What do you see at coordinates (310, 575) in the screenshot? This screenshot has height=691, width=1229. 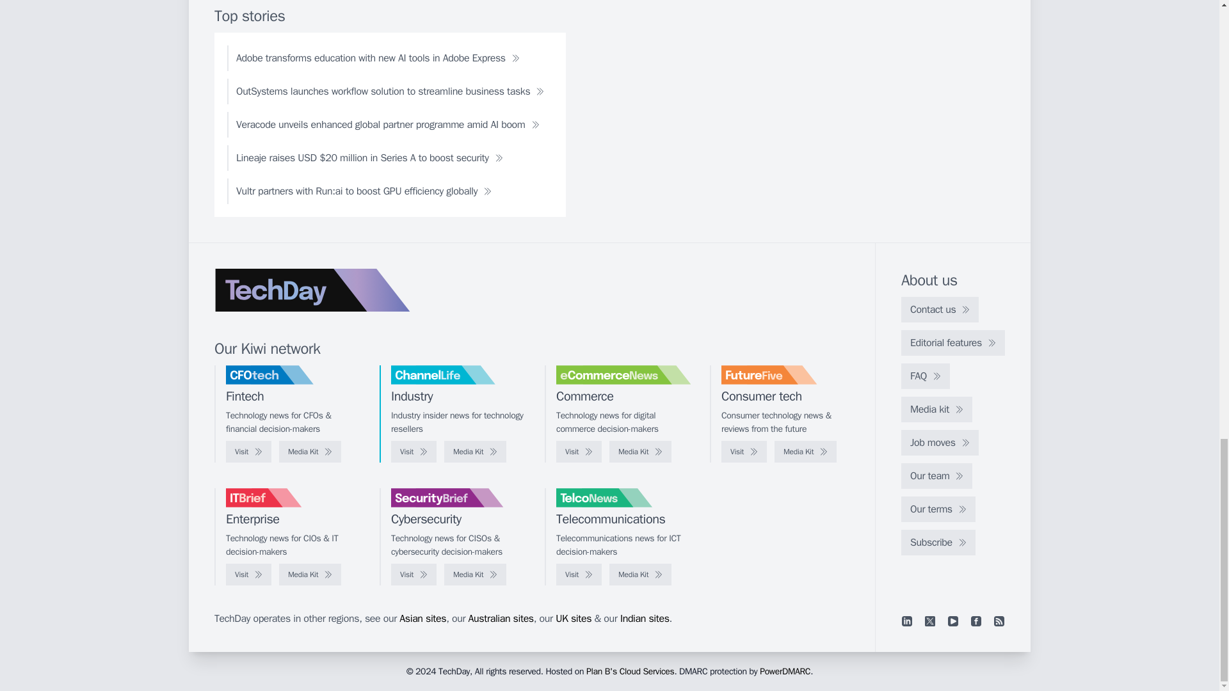 I see `Media Kit` at bounding box center [310, 575].